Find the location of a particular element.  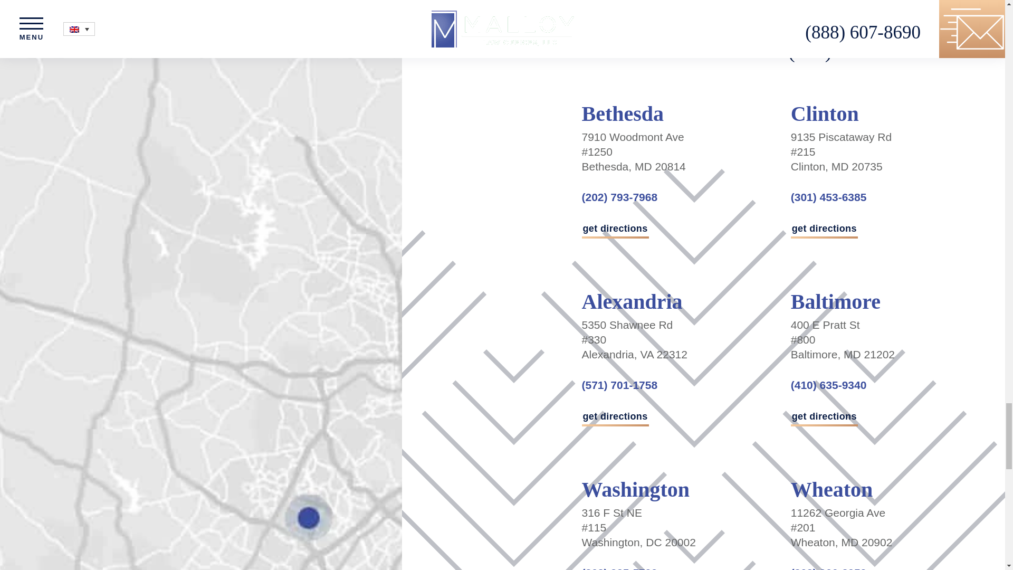

Call us is located at coordinates (619, 385).